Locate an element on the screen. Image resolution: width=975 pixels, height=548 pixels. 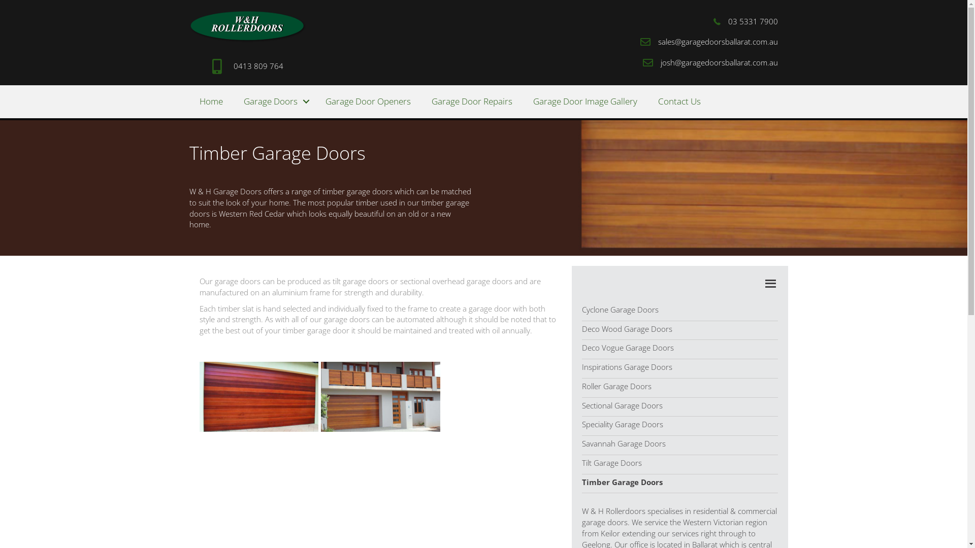
Garage Door Openers is located at coordinates (368, 101).